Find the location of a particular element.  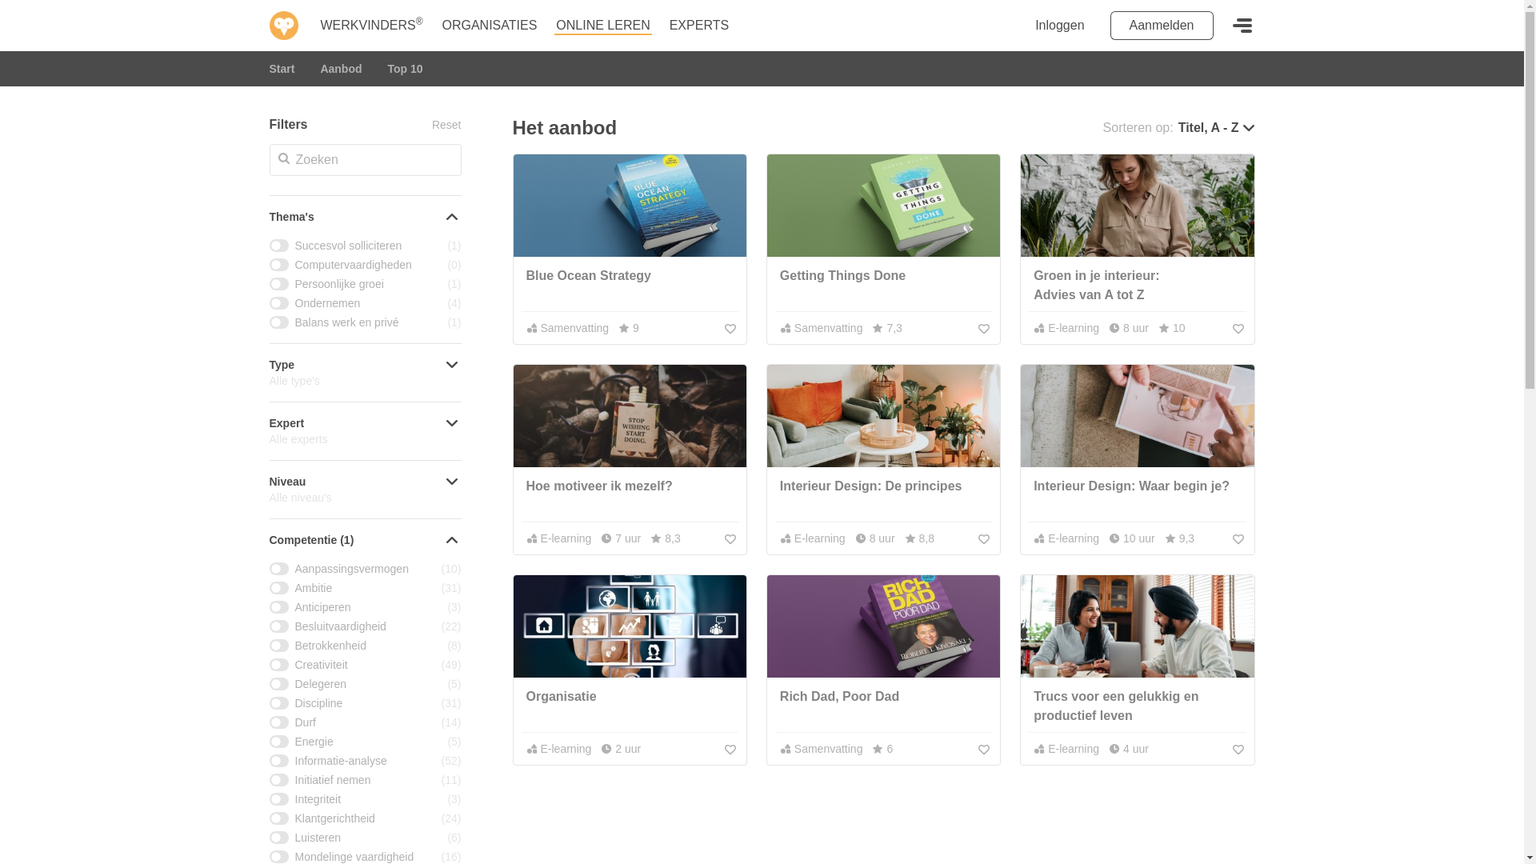

Expert
Alle experts is located at coordinates (365, 431).